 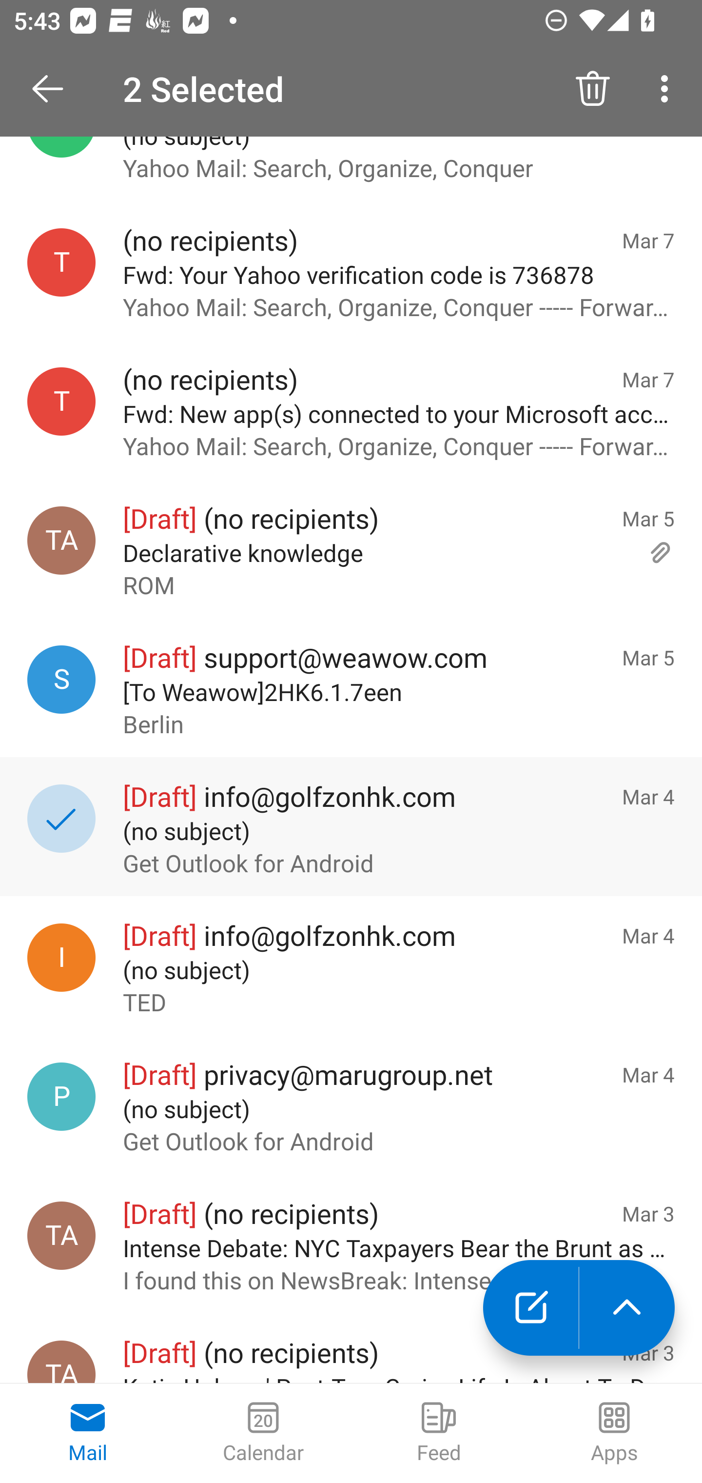 I want to click on More options, so click(x=668, y=89).